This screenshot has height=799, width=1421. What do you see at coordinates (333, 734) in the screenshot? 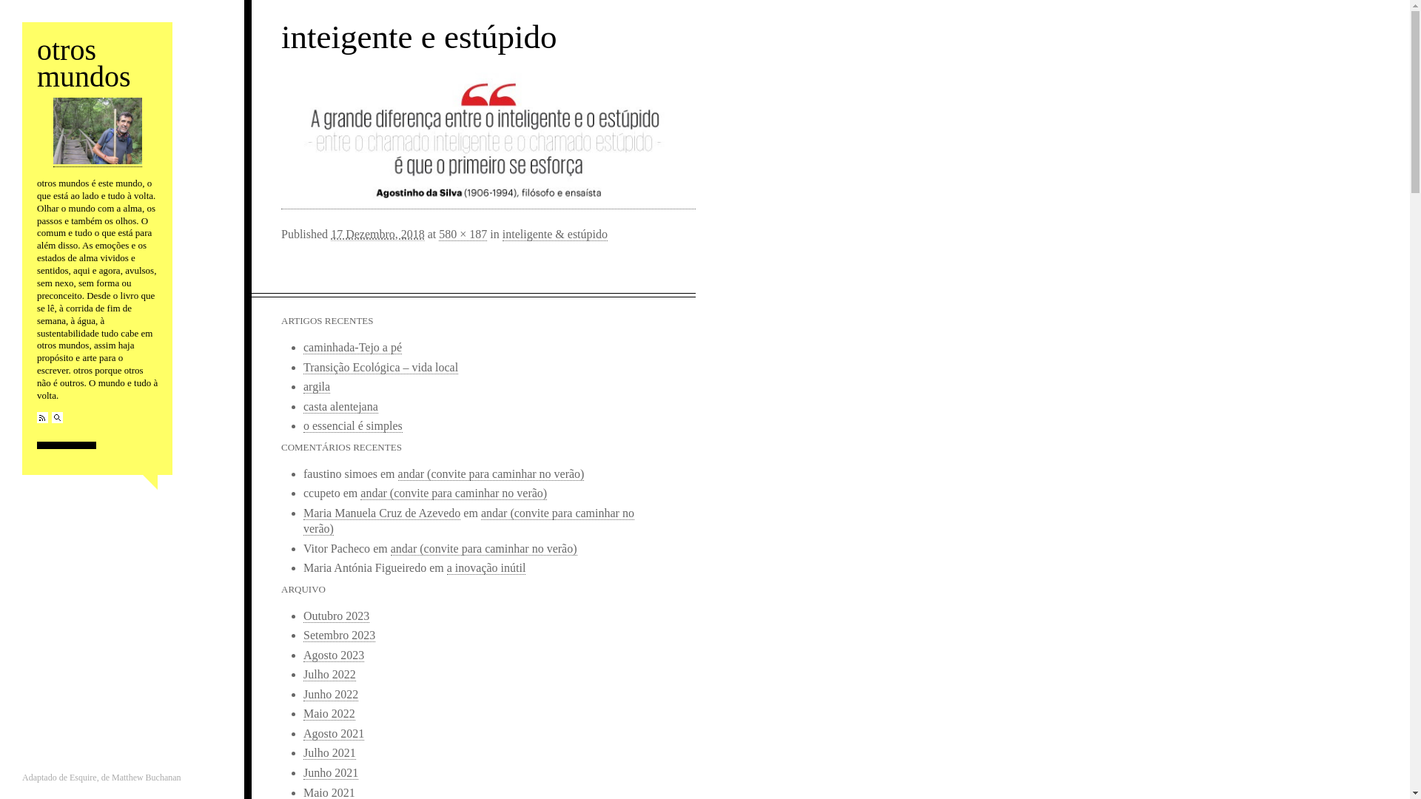
I see `Agosto 2021` at bounding box center [333, 734].